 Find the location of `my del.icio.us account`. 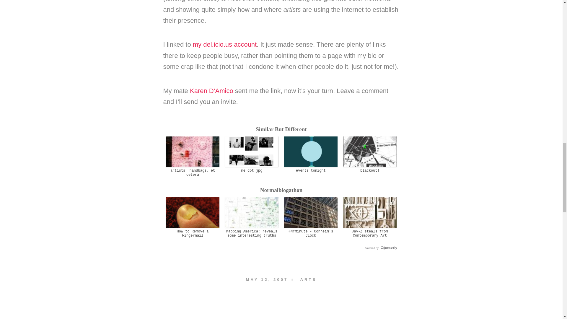

my del.icio.us account is located at coordinates (224, 44).